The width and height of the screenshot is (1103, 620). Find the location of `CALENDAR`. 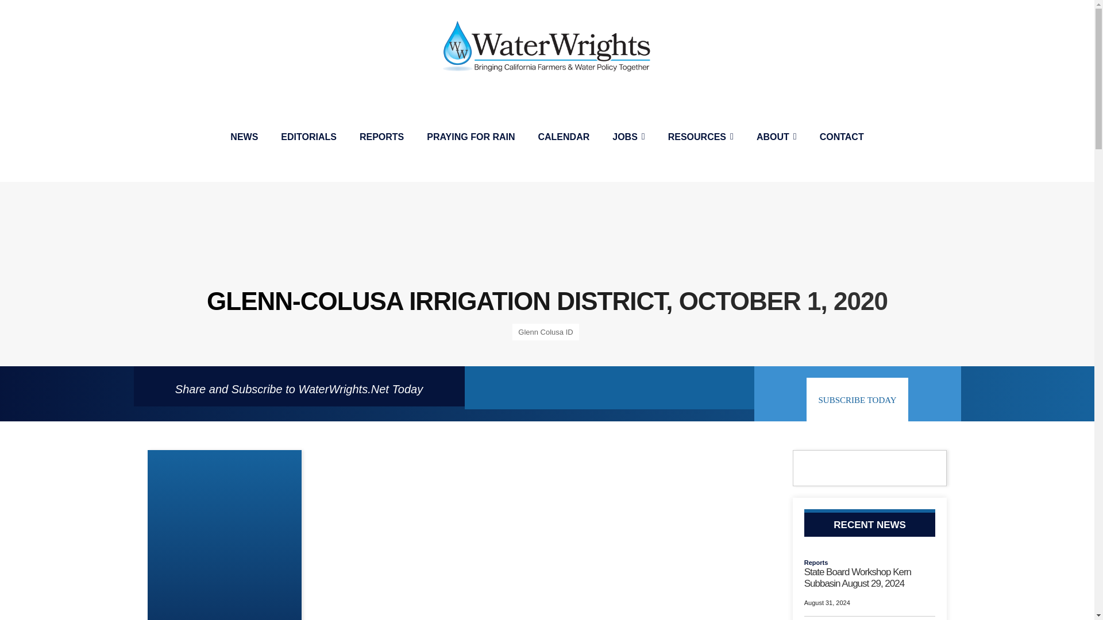

CALENDAR is located at coordinates (563, 137).